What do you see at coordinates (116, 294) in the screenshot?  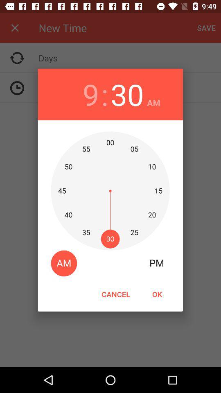 I see `turn on the cancel item` at bounding box center [116, 294].